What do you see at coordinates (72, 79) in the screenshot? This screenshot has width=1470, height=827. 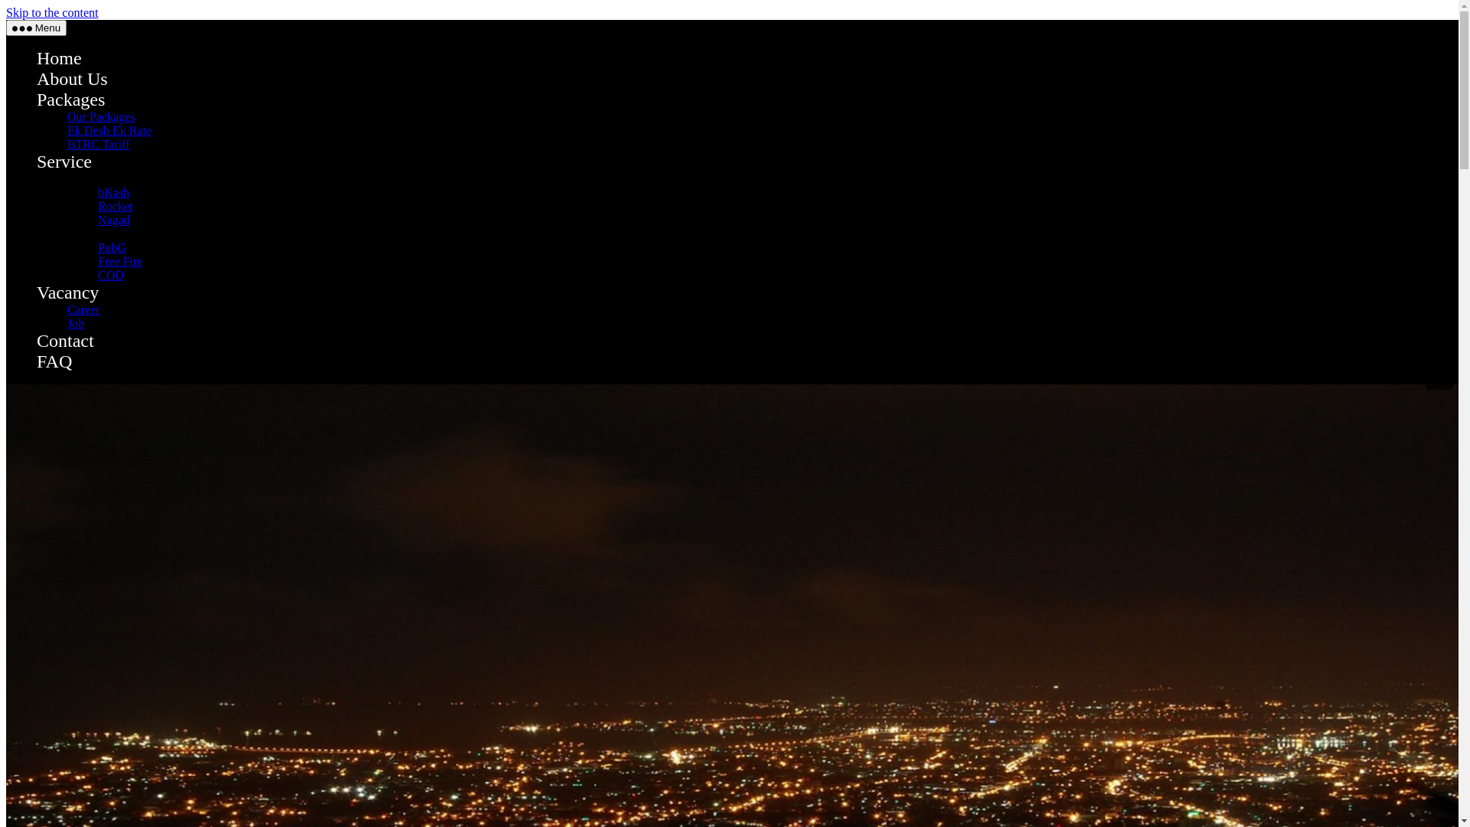 I see `About Us` at bounding box center [72, 79].